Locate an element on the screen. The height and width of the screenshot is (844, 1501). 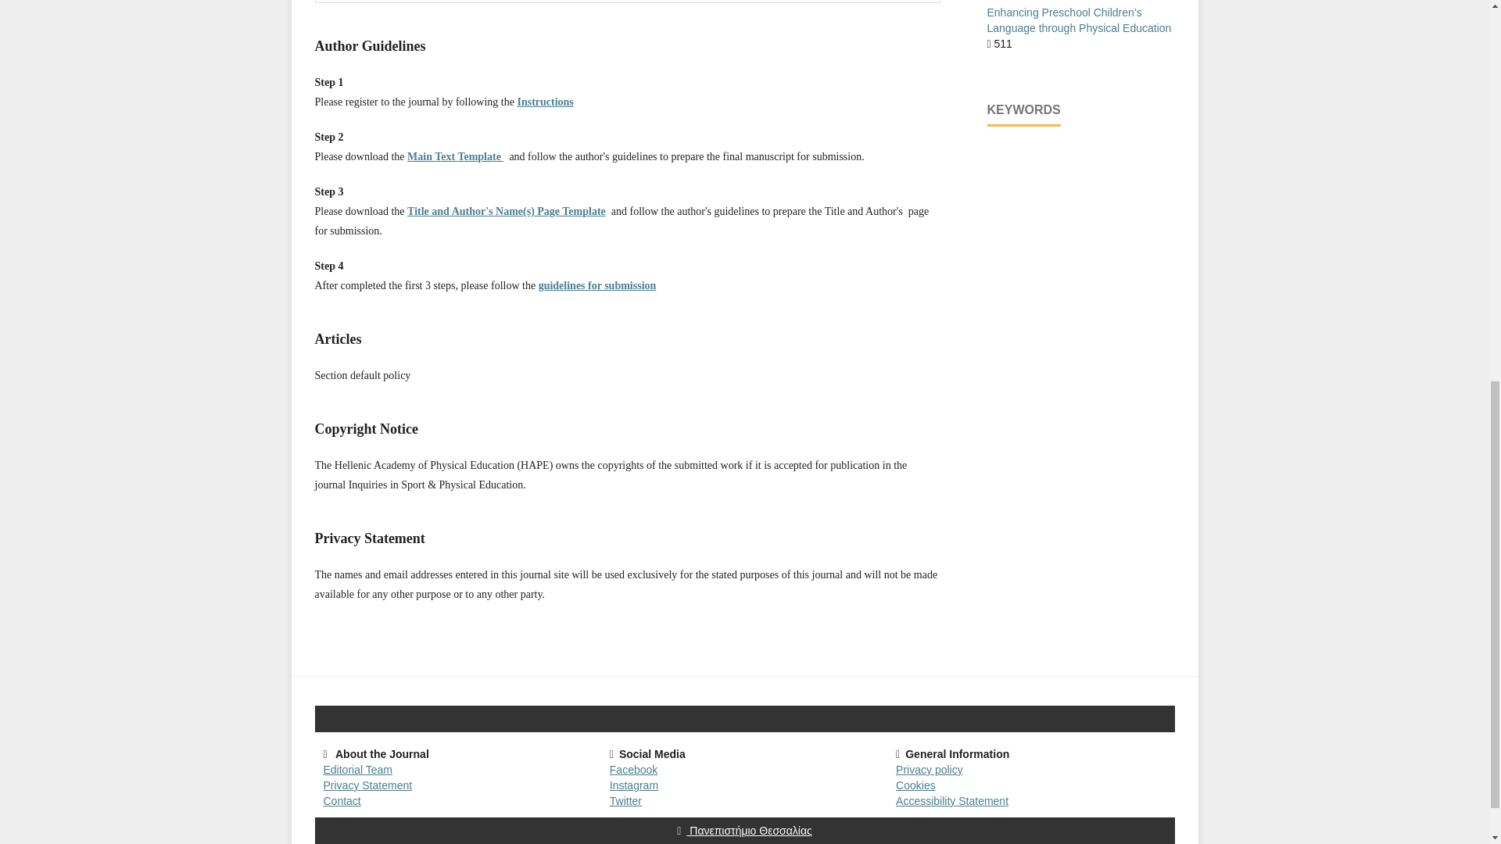
Contact is located at coordinates (342, 800).